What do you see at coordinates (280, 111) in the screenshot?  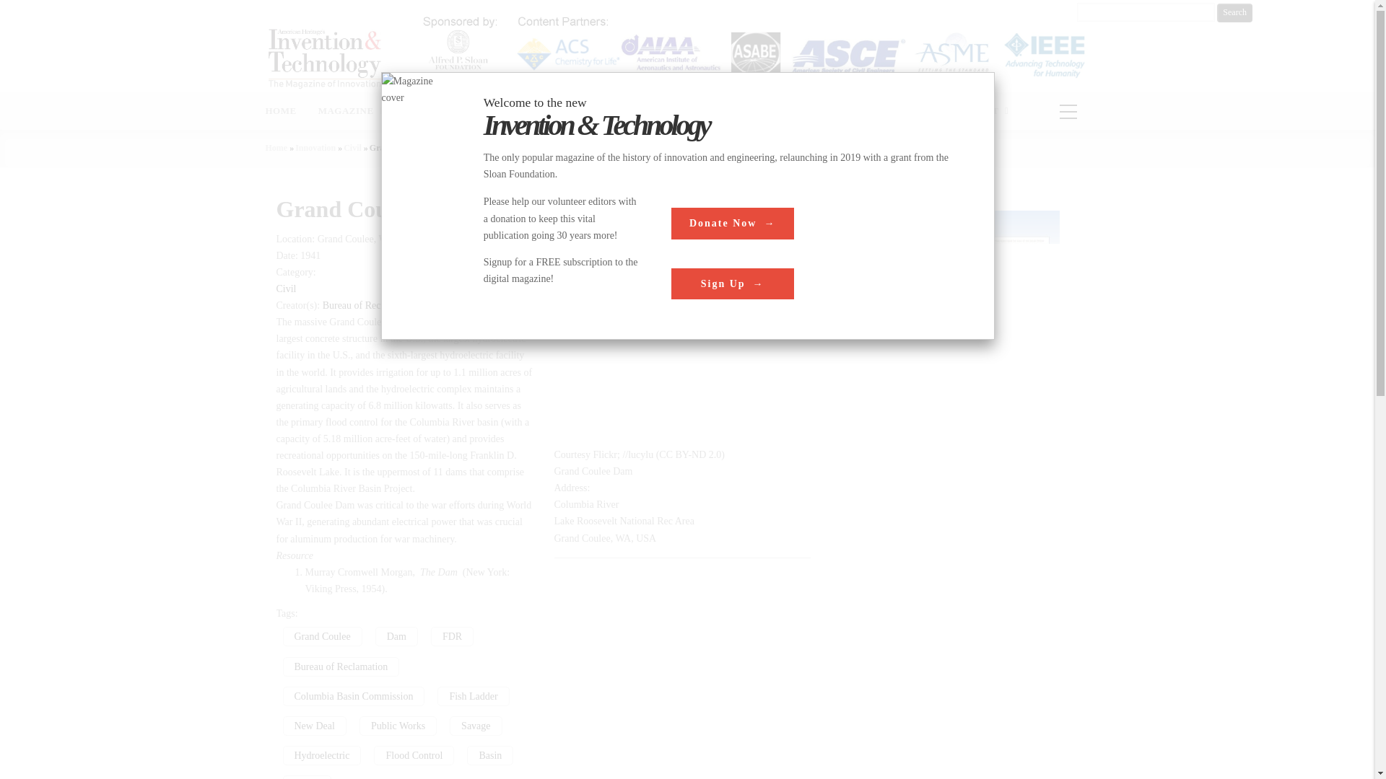 I see `HOME` at bounding box center [280, 111].